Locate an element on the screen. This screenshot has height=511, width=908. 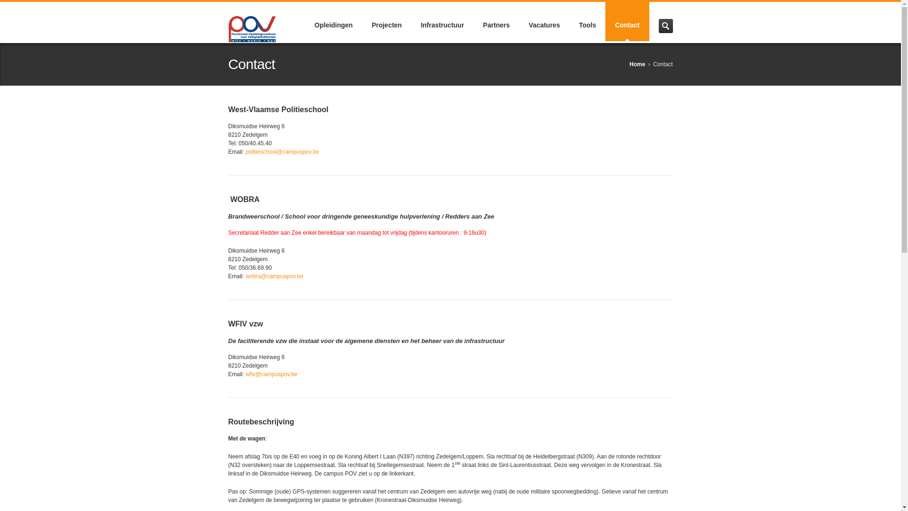
Tools is located at coordinates (587, 22).